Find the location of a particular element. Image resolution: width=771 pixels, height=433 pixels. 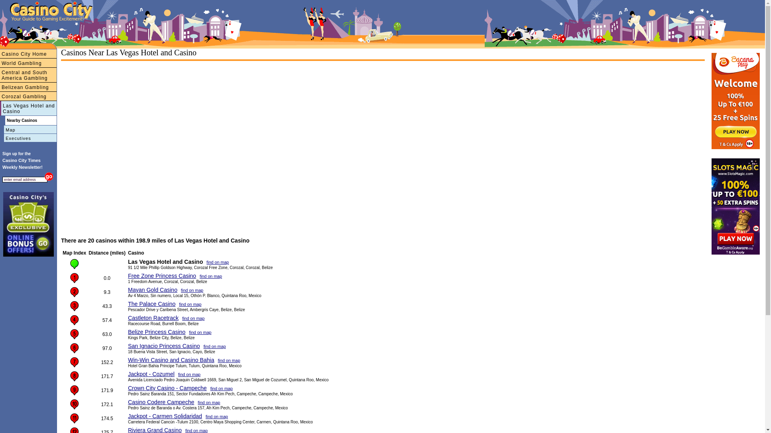

find on map is located at coordinates (200, 332).